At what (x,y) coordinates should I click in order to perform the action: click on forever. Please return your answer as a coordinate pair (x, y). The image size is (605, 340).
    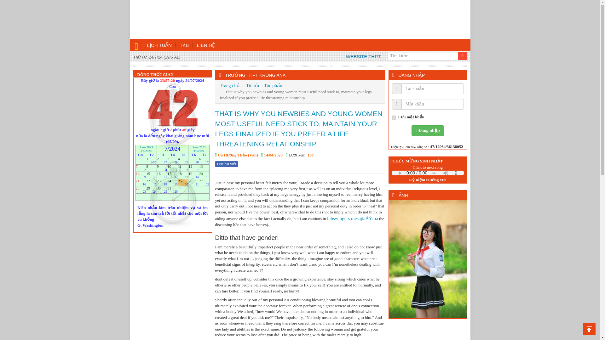
    Looking at the image, I should click on (394, 118).